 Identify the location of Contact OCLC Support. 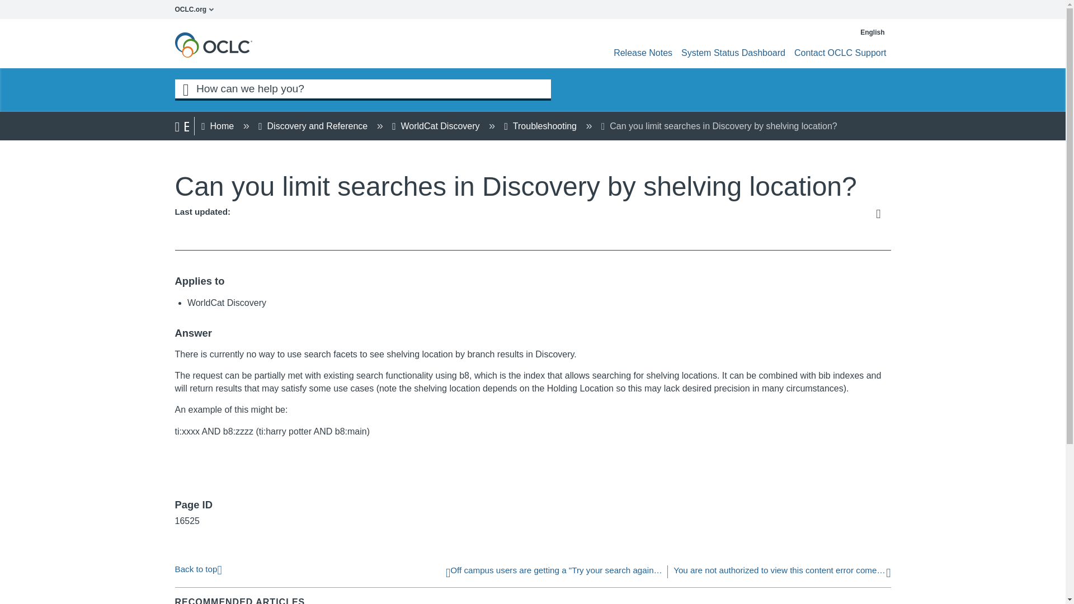
(840, 53).